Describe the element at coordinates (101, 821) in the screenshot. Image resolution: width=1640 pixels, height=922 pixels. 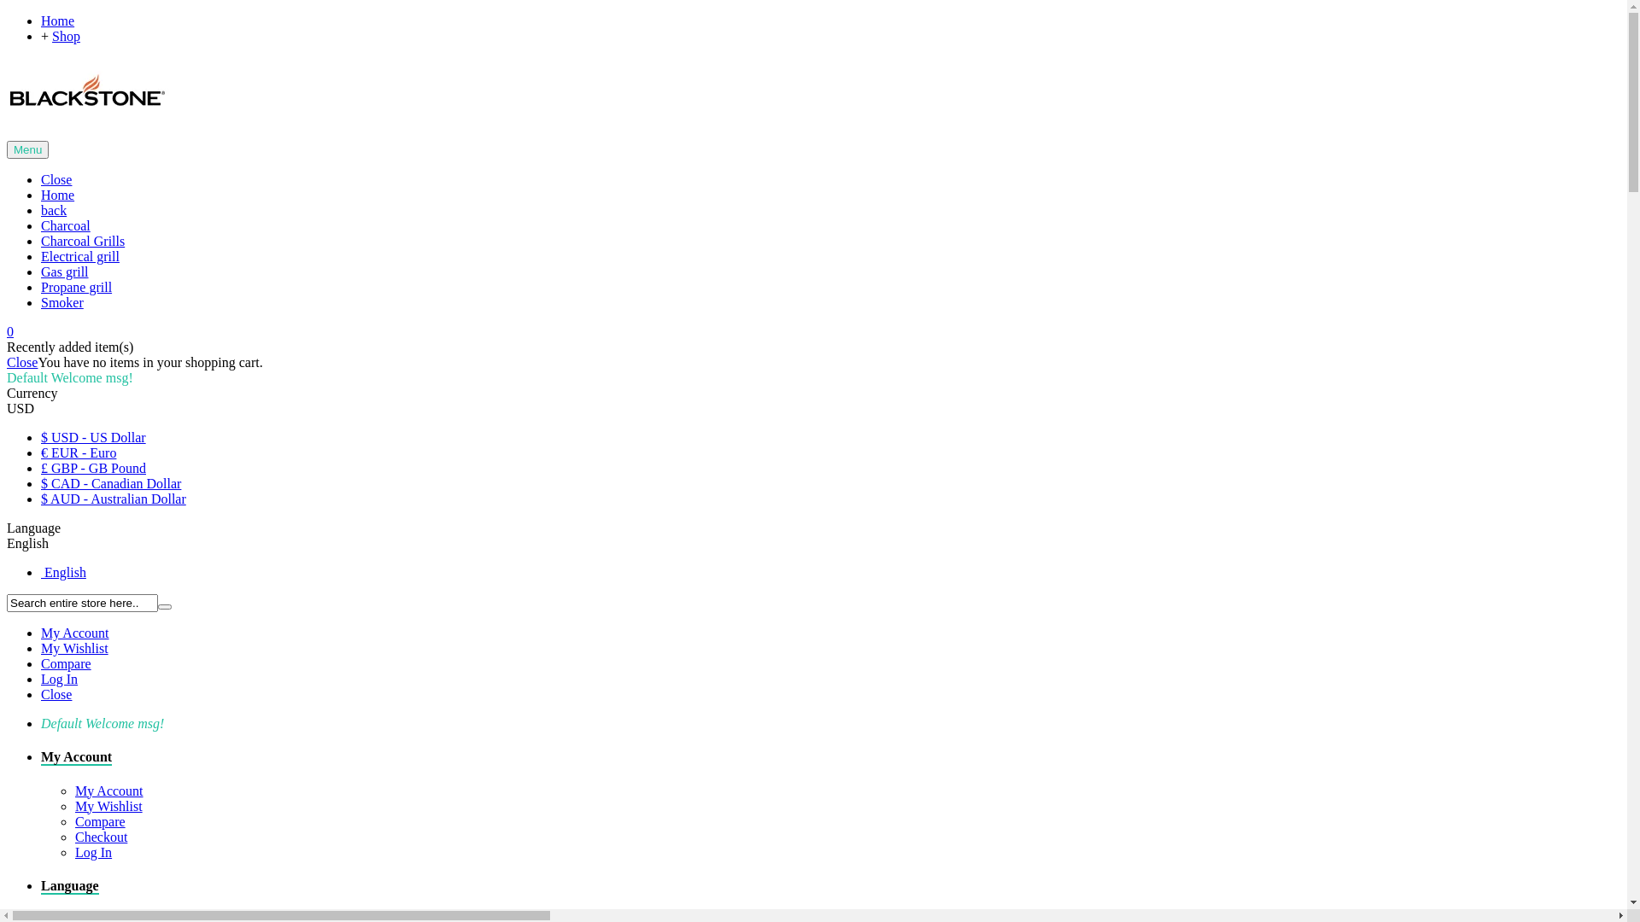
I see `Compare` at that location.